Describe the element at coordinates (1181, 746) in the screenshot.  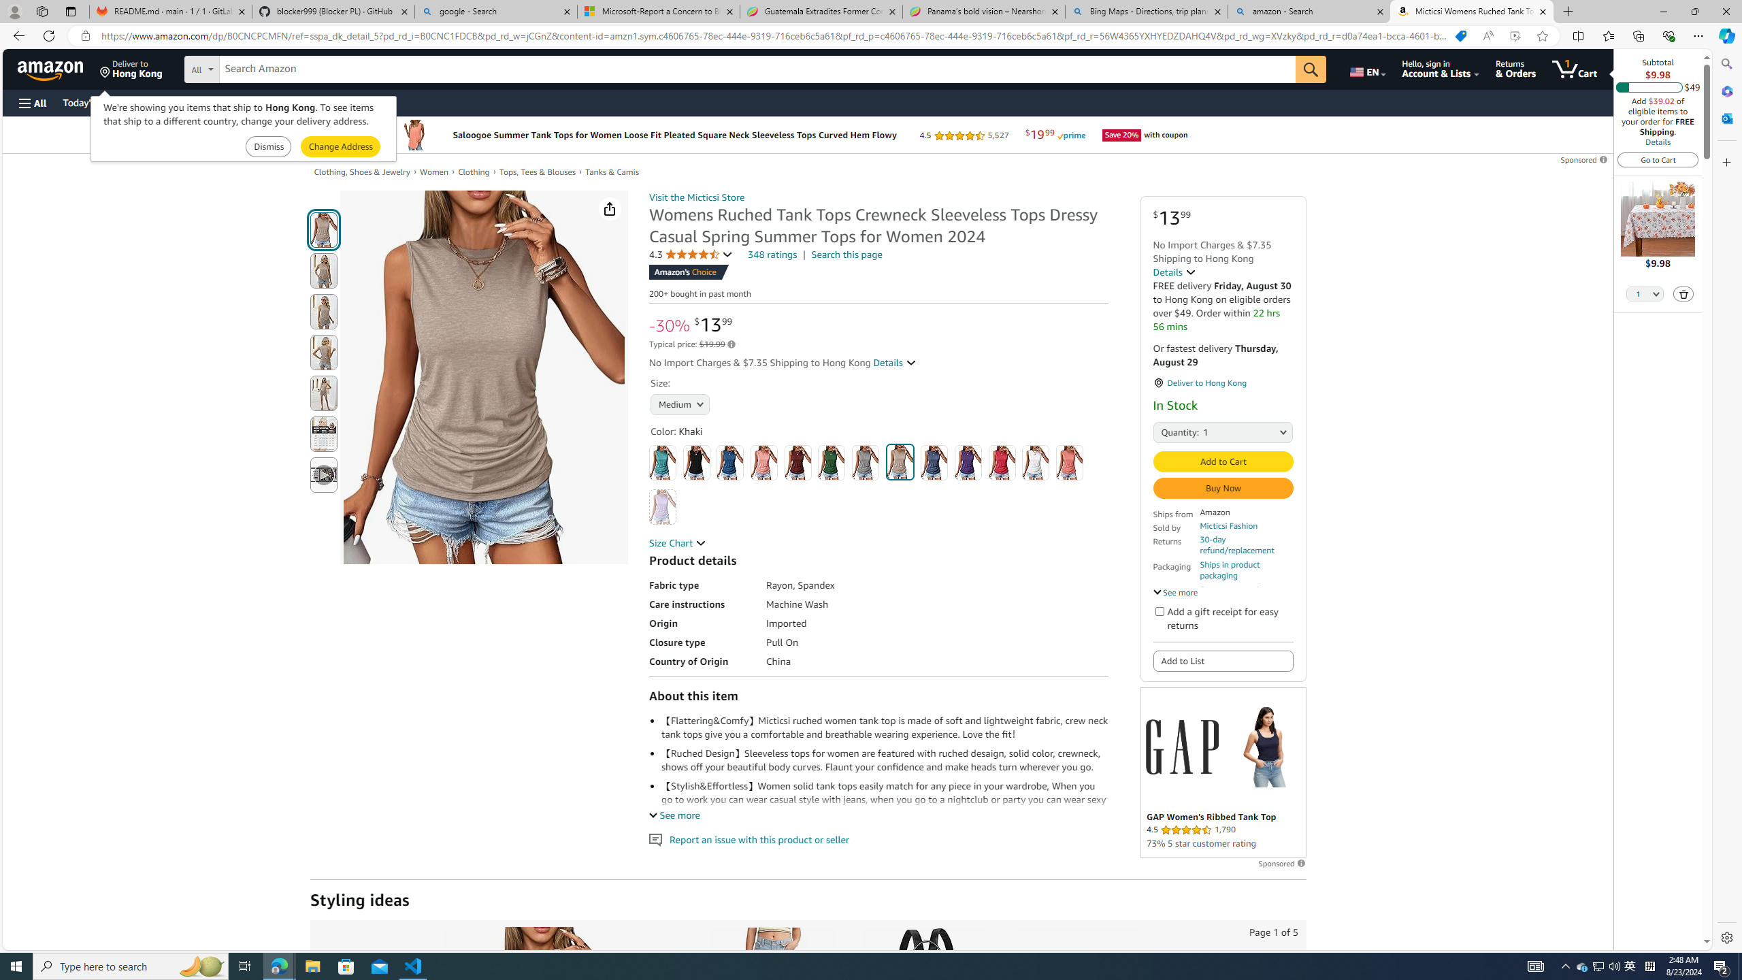
I see `Logo` at that location.